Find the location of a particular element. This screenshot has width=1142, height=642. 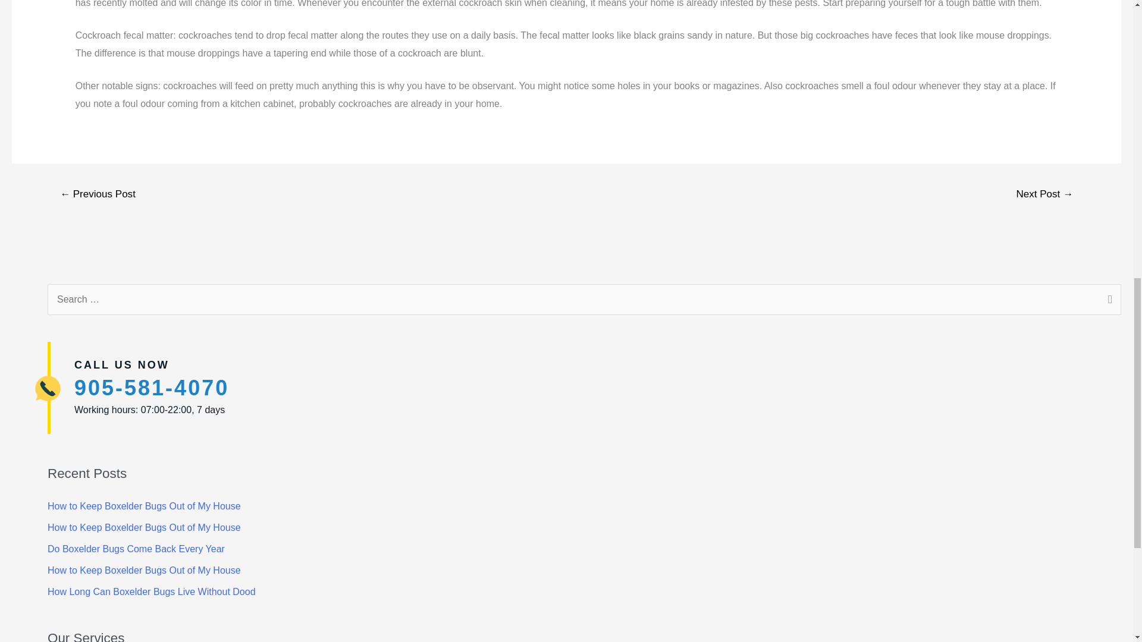

905-581-4070 is located at coordinates (151, 388).